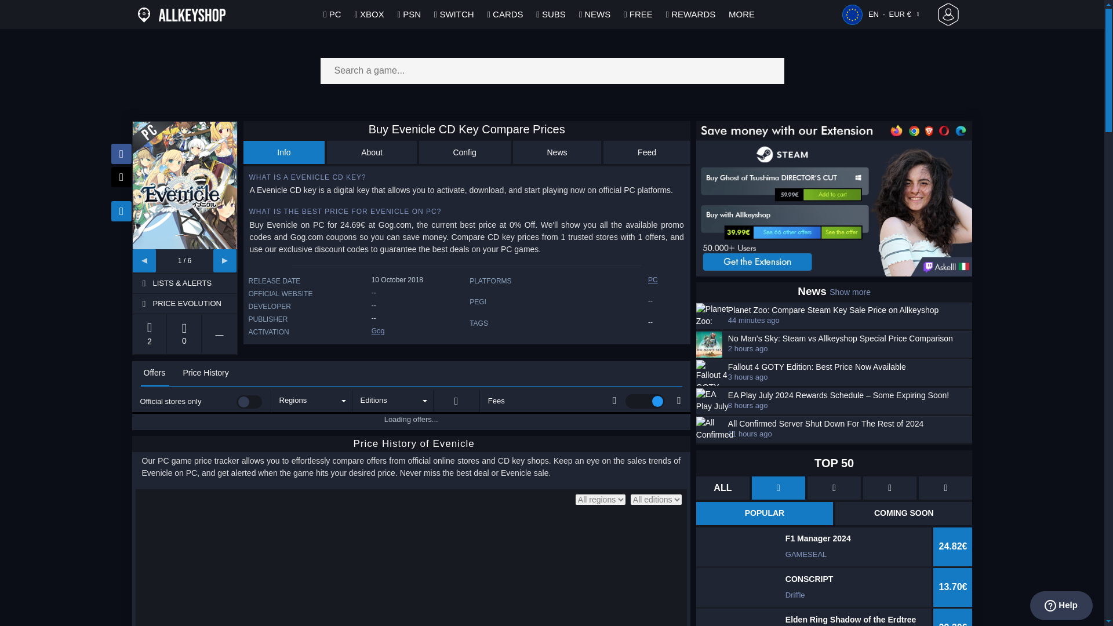 This screenshot has width=1113, height=626. What do you see at coordinates (409, 14) in the screenshot?
I see `PSN` at bounding box center [409, 14].